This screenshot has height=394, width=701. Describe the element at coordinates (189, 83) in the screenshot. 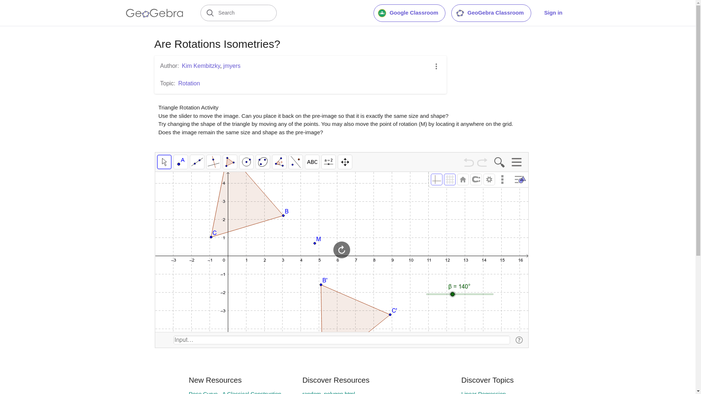

I see `Rotation` at that location.